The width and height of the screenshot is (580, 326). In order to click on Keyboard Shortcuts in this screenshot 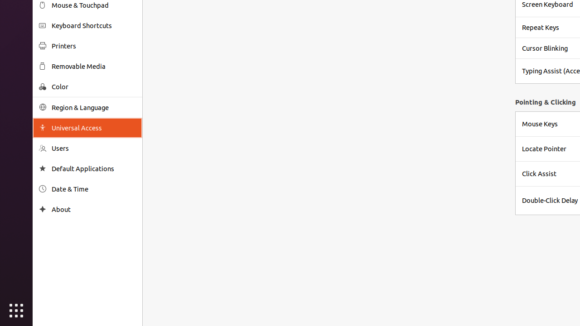, I will do `click(94, 25)`.